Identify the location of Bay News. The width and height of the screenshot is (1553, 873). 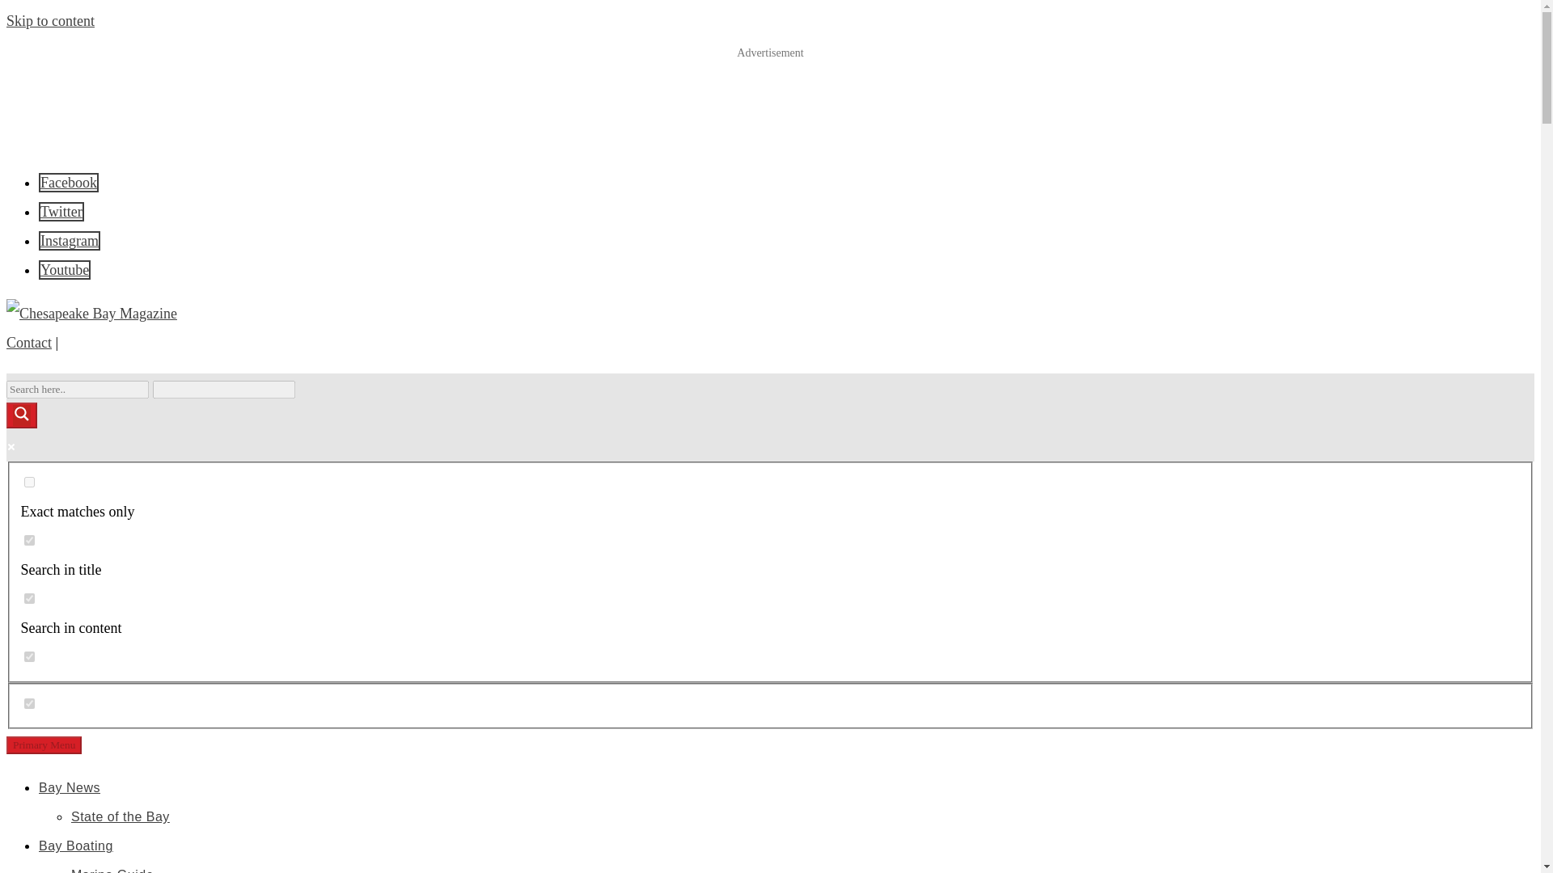
(70, 787).